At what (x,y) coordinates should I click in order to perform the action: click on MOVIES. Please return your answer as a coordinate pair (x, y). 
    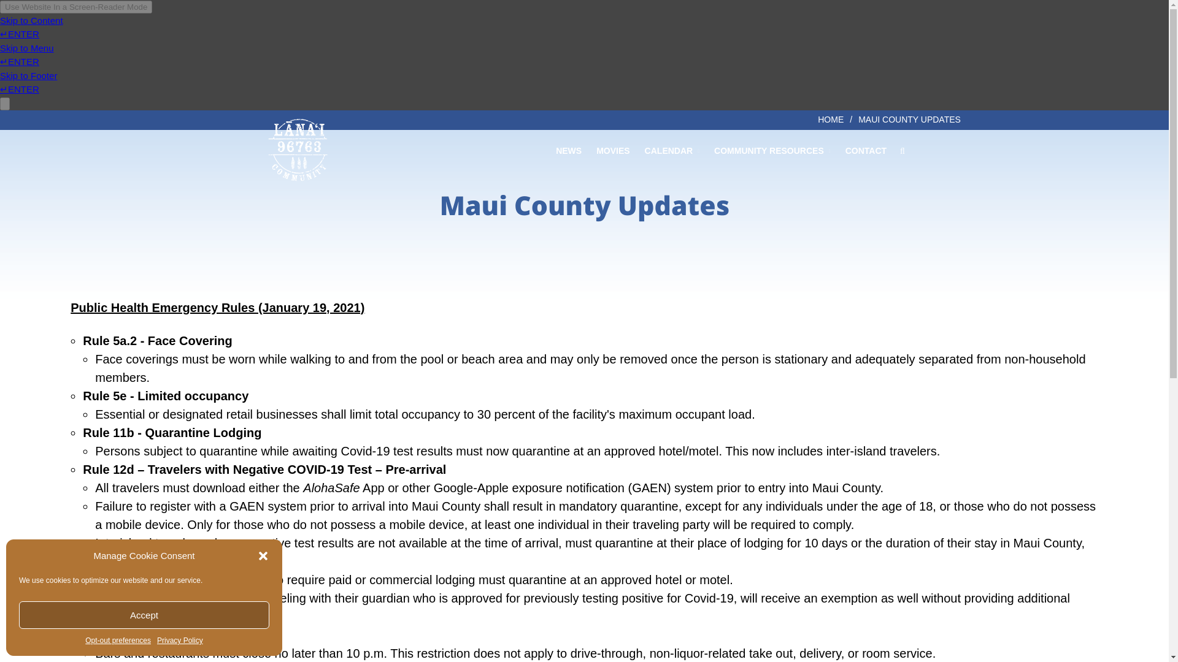
    Looking at the image, I should click on (612, 150).